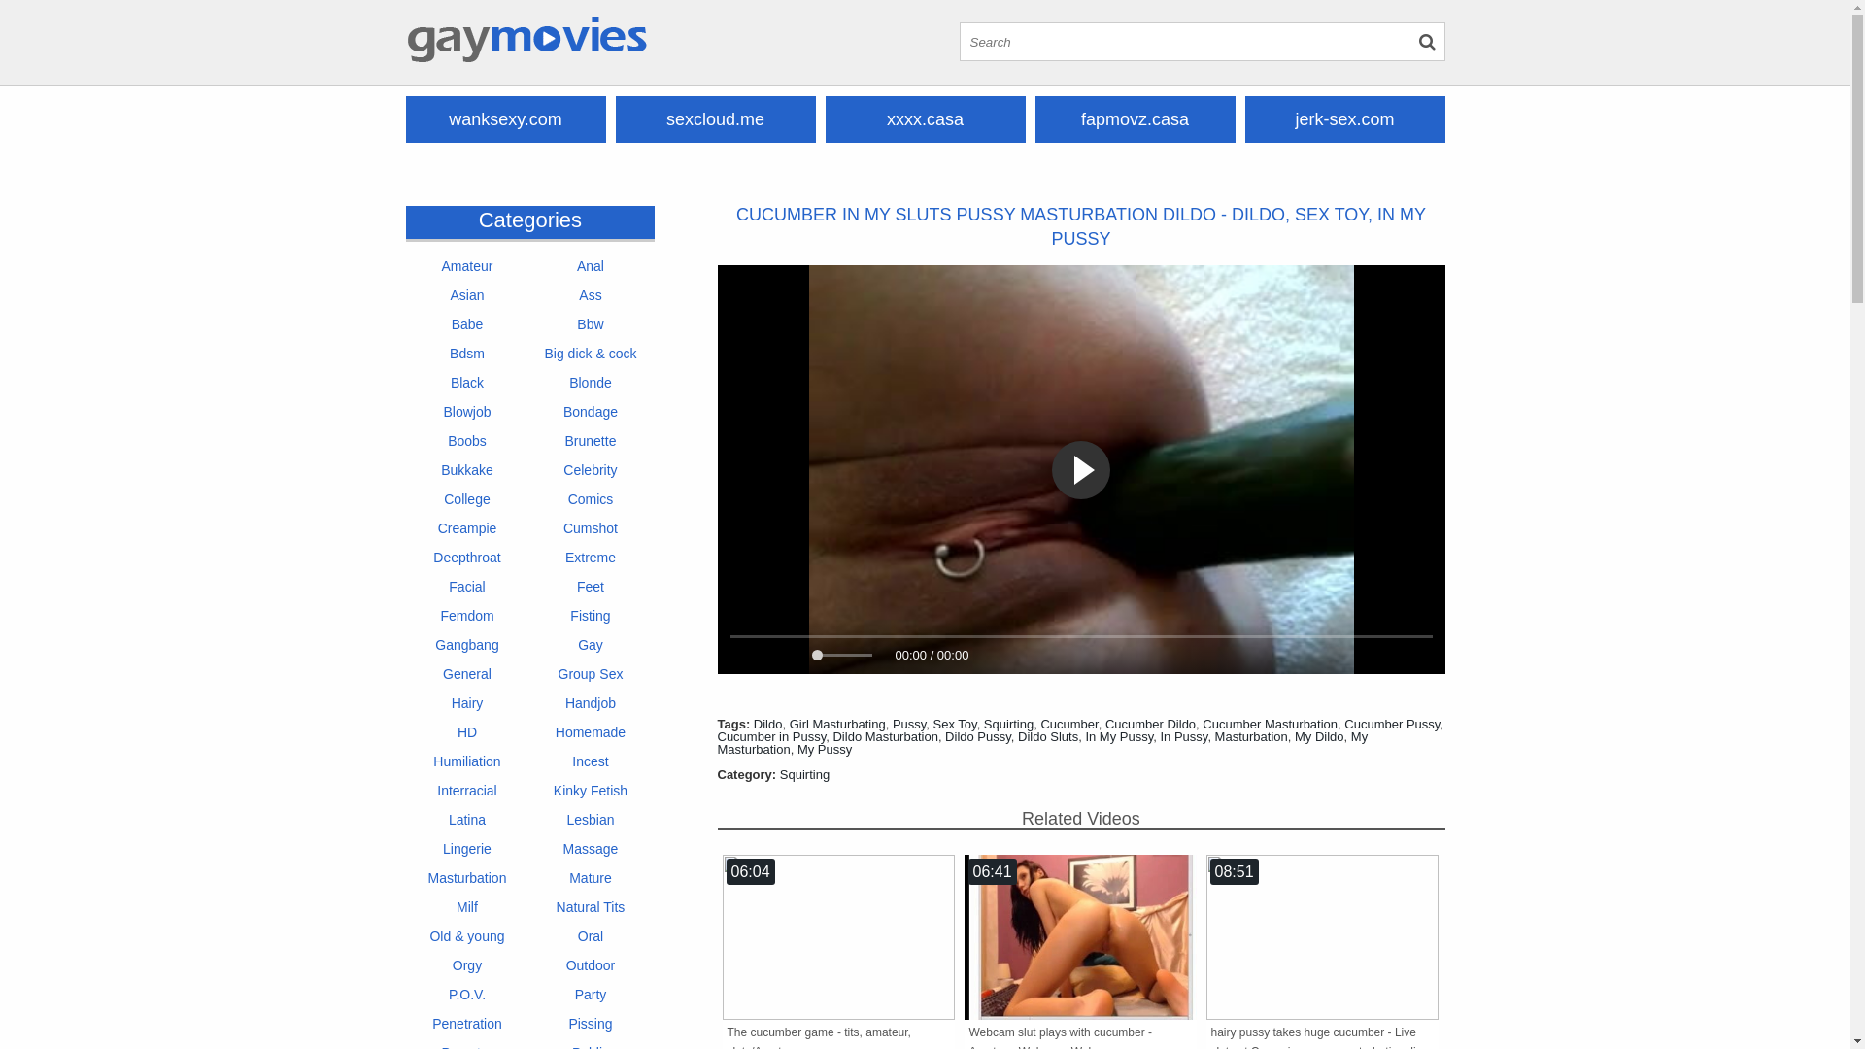 The image size is (1865, 1049). I want to click on Lesbian, so click(591, 820).